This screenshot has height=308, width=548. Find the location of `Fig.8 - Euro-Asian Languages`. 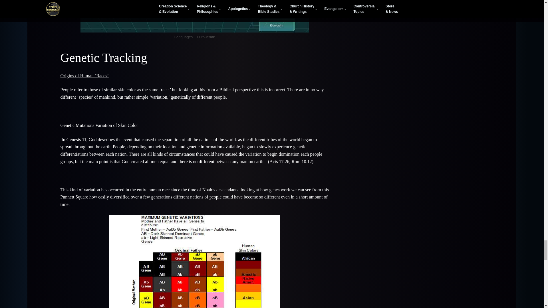

Fig.8 - Euro-Asian Languages is located at coordinates (195, 16).